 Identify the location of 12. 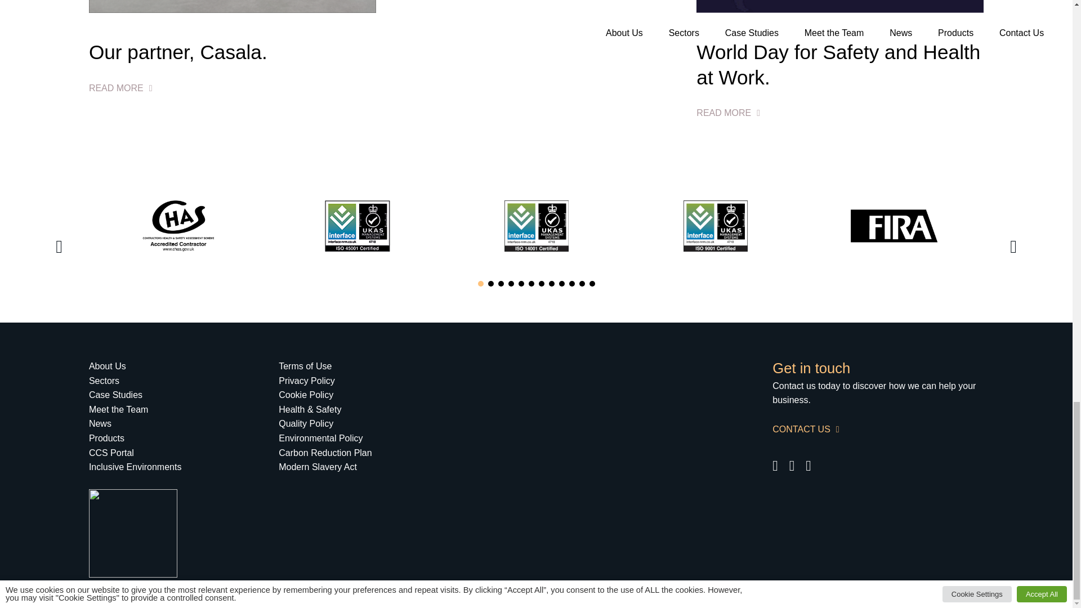
(592, 283).